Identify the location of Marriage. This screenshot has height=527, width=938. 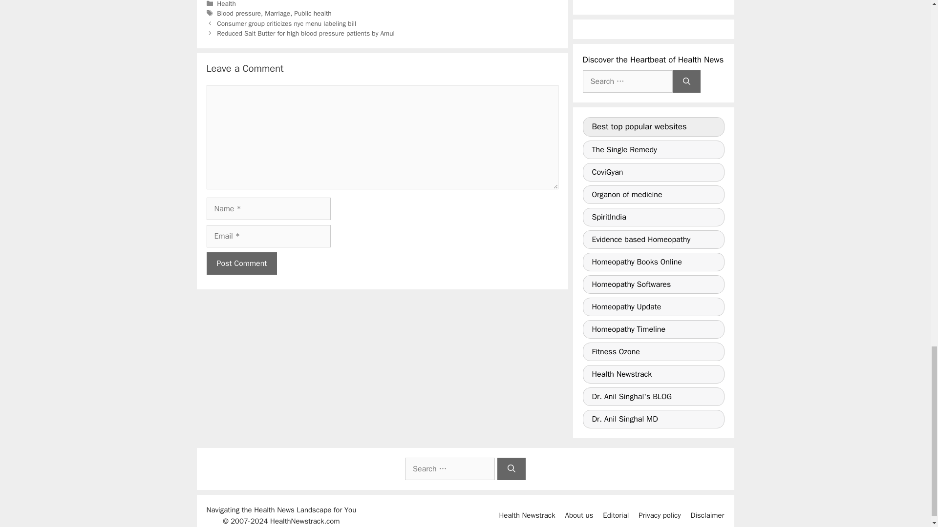
(277, 13).